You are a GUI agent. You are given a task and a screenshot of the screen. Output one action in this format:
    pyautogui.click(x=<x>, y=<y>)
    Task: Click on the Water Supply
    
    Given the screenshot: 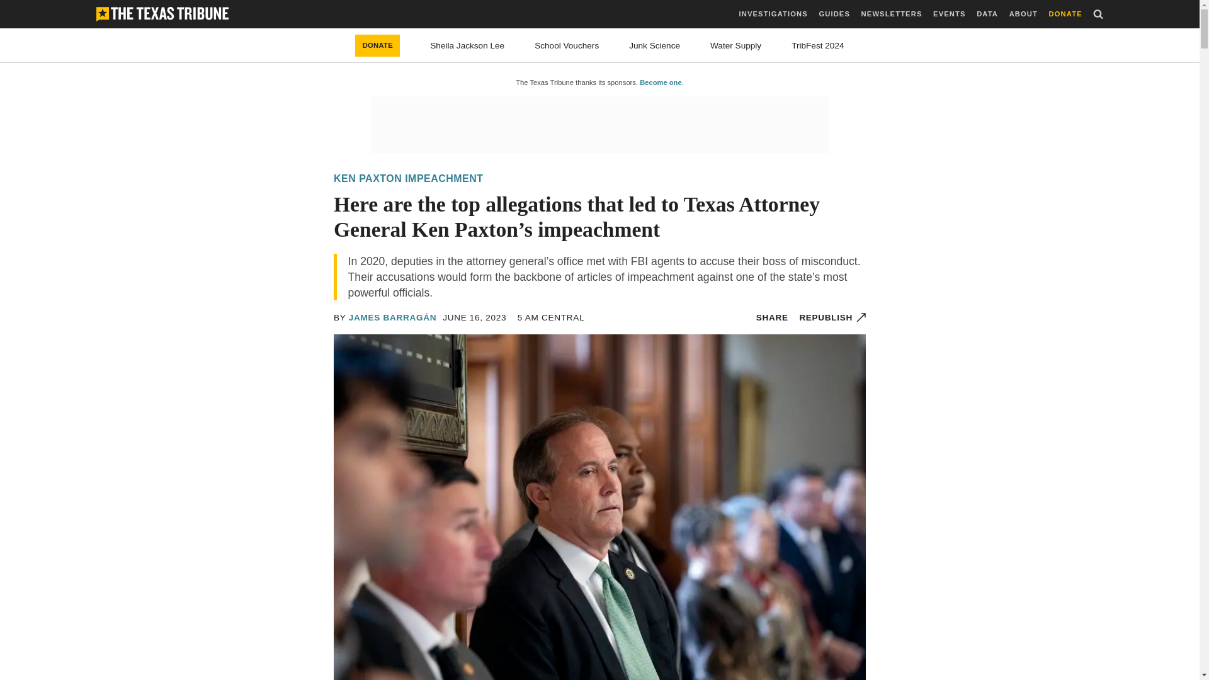 What is the action you would take?
    pyautogui.click(x=735, y=45)
    